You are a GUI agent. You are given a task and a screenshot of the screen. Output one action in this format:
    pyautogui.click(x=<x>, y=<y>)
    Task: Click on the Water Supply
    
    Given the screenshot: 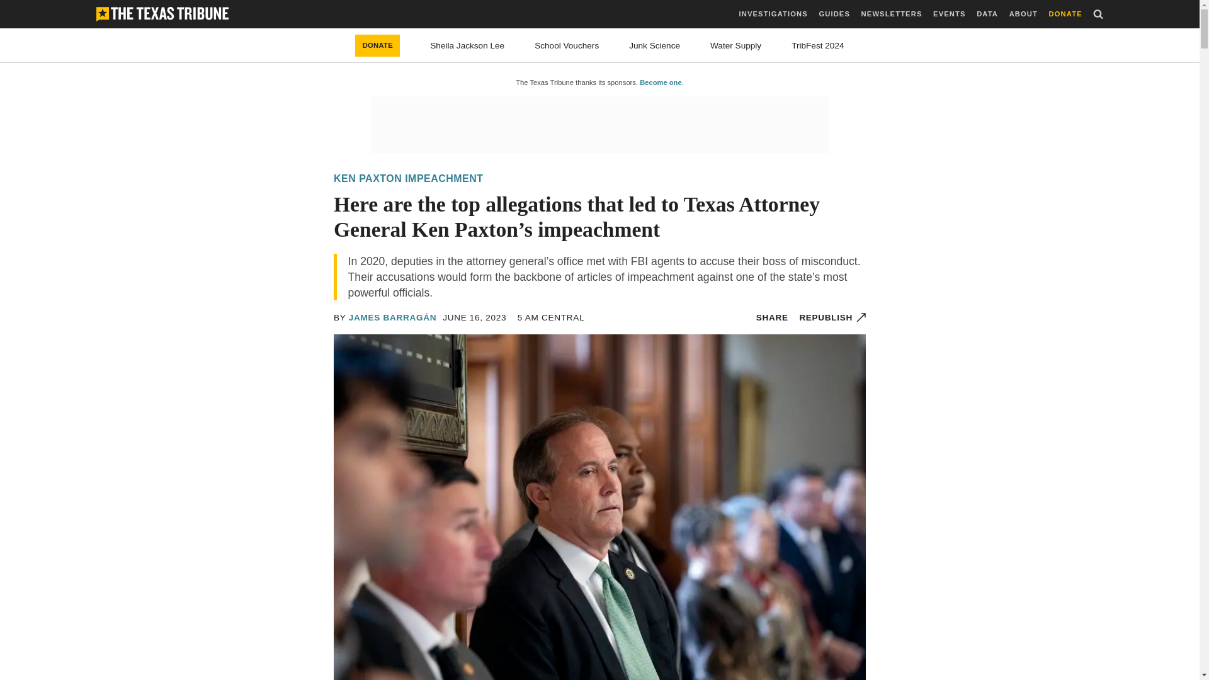 What is the action you would take?
    pyautogui.click(x=735, y=45)
    